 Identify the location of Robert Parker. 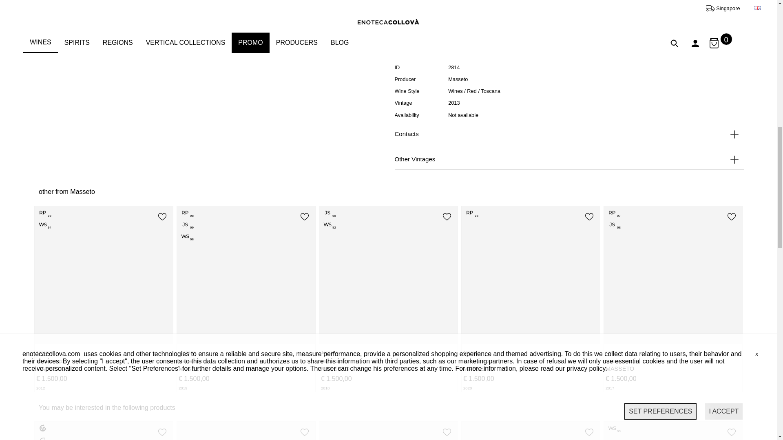
(44, 213).